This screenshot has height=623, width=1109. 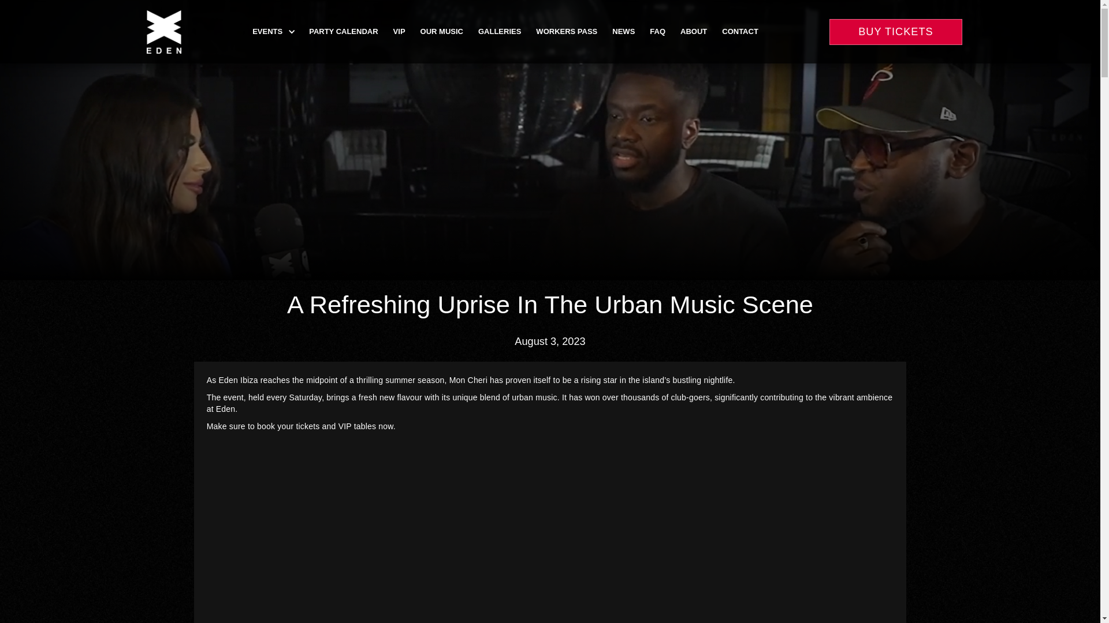 What do you see at coordinates (623, 31) in the screenshot?
I see `NEWS` at bounding box center [623, 31].